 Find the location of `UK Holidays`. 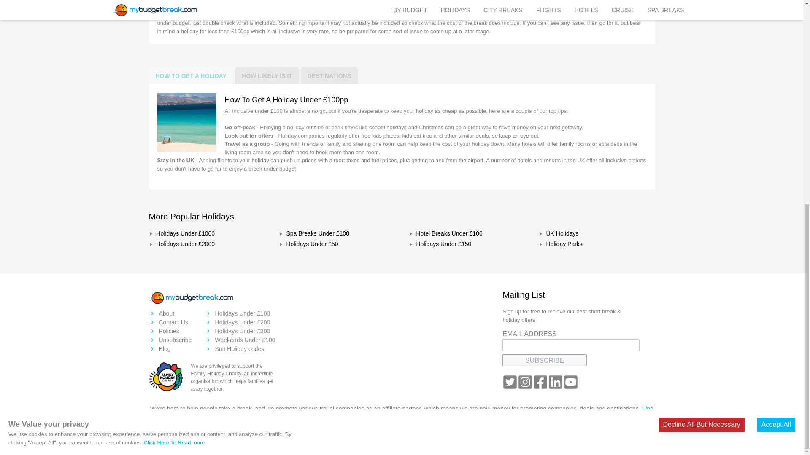

UK Holidays is located at coordinates (597, 234).